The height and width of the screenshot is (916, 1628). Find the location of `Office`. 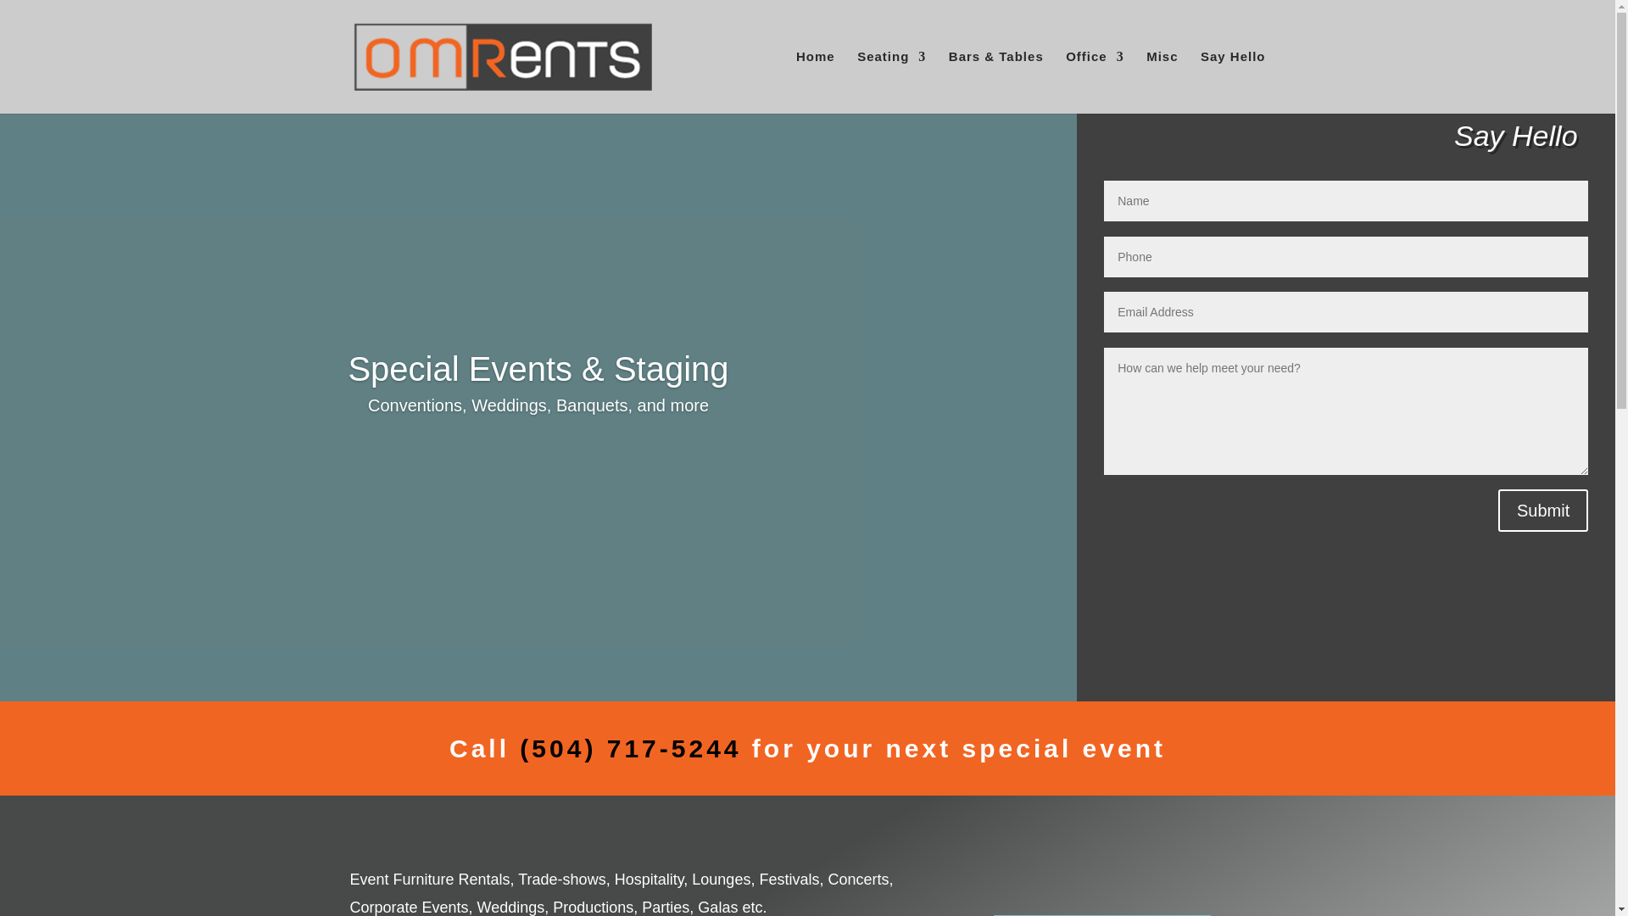

Office is located at coordinates (1096, 78).